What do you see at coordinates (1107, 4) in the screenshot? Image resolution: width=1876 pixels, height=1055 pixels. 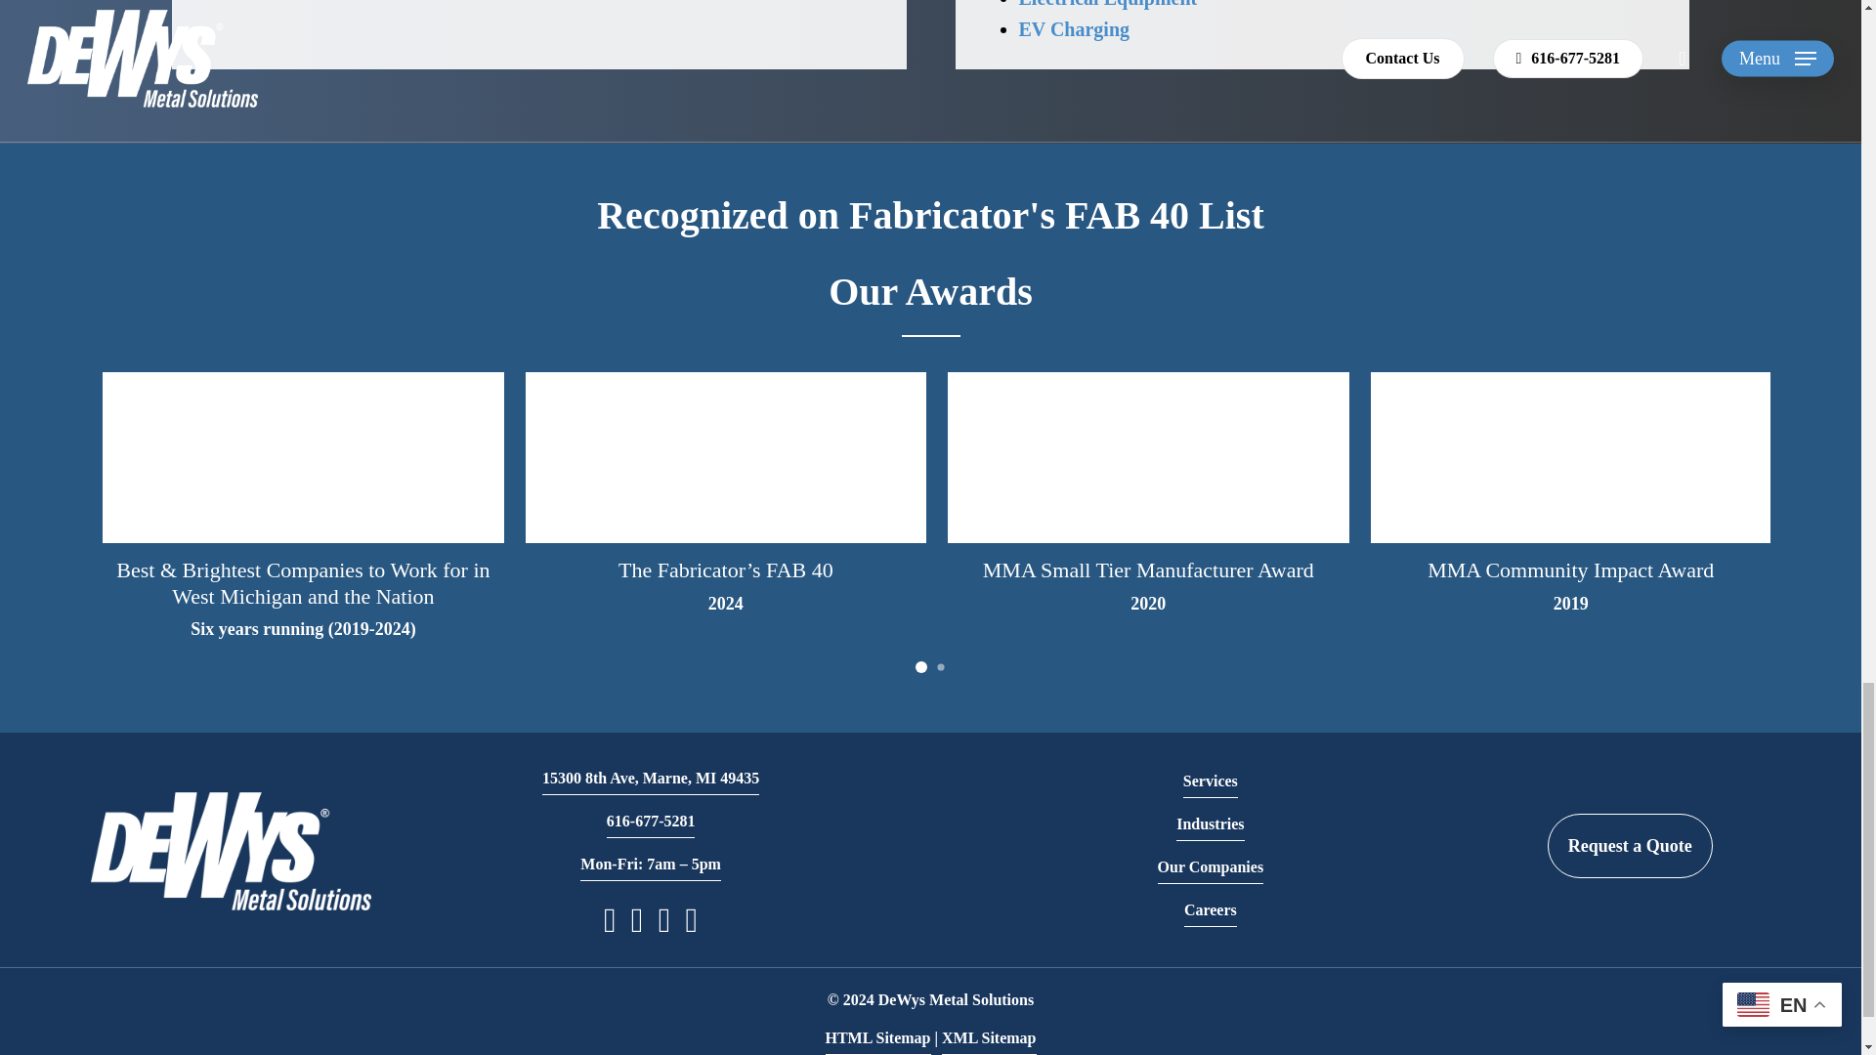 I see `Electrical Equipment` at bounding box center [1107, 4].